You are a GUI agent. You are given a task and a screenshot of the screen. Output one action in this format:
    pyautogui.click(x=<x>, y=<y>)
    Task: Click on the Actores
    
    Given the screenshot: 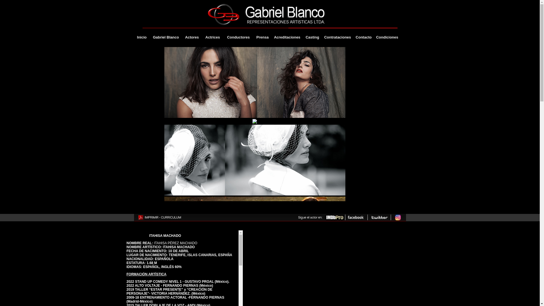 What is the action you would take?
    pyautogui.click(x=192, y=37)
    